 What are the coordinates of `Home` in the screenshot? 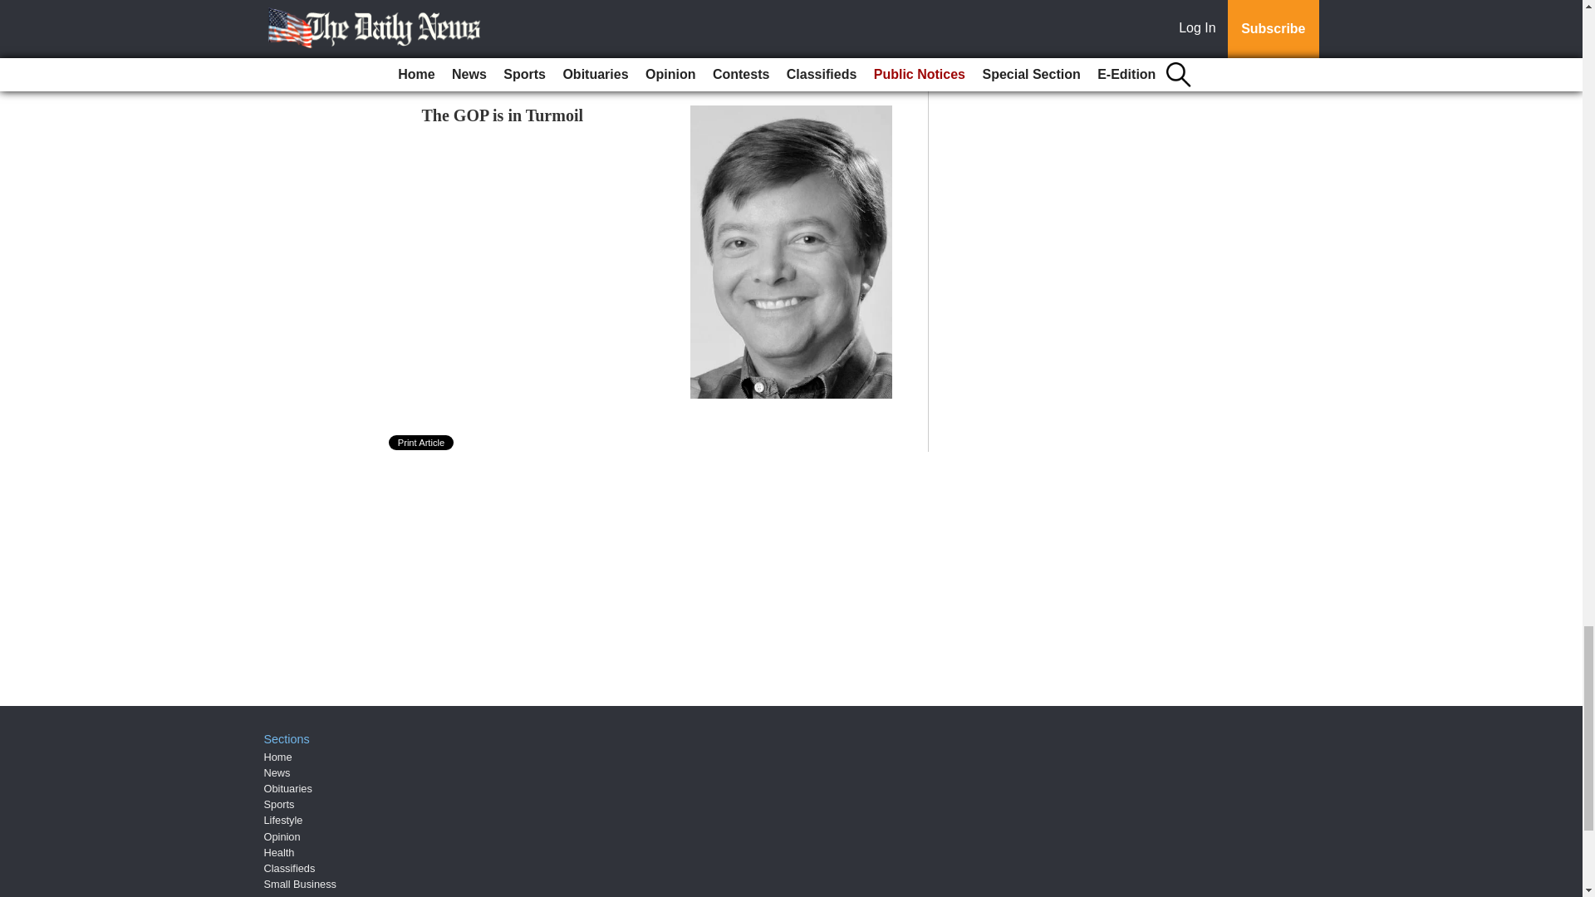 It's located at (277, 757).